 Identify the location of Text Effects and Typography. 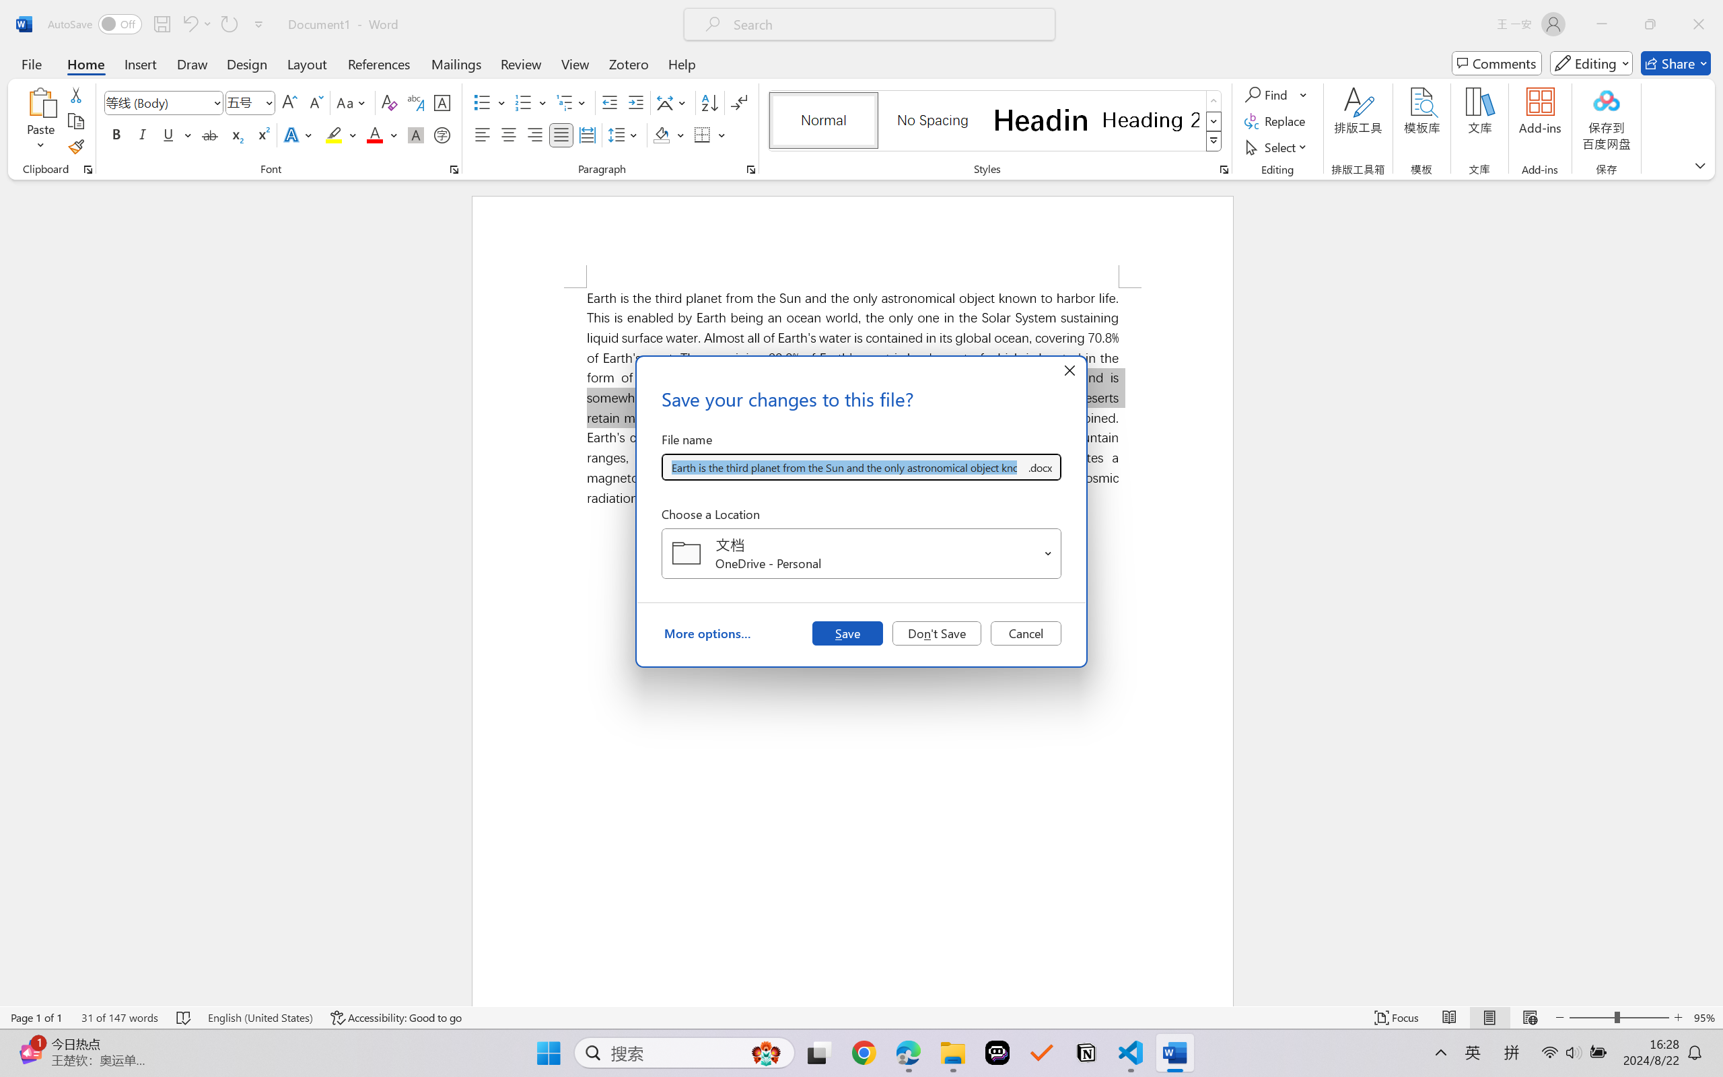
(300, 135).